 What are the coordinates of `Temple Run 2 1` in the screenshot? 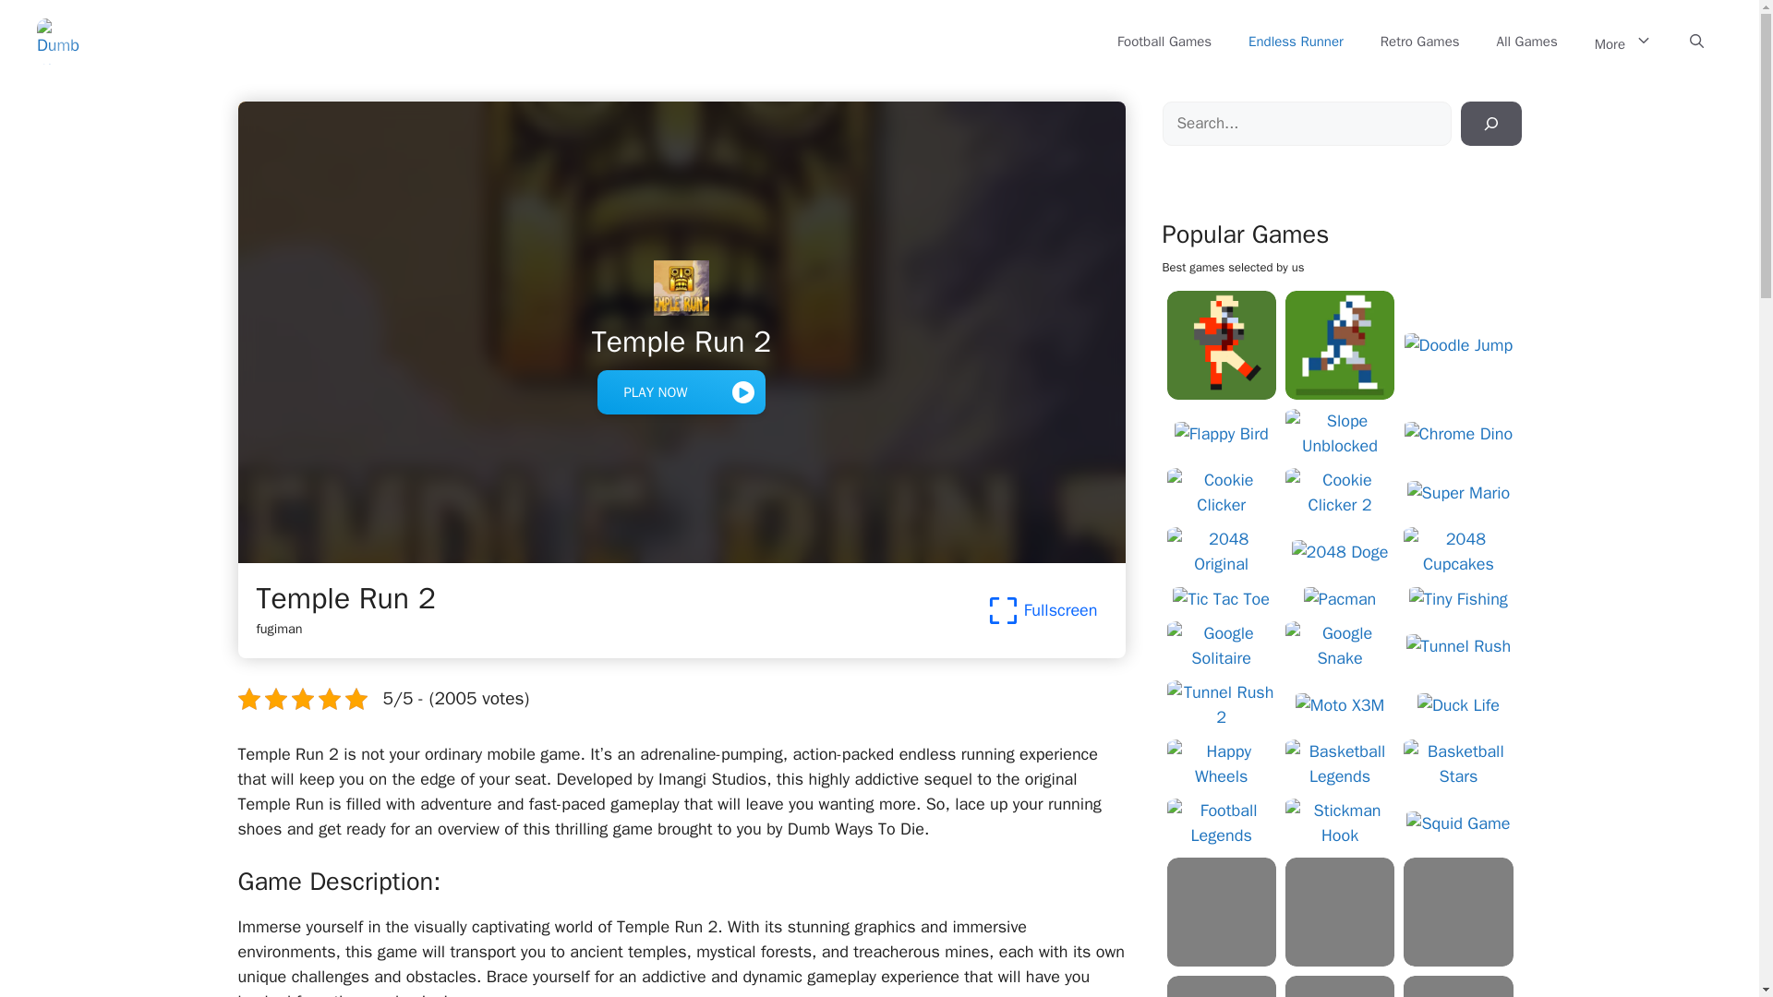 It's located at (681, 288).